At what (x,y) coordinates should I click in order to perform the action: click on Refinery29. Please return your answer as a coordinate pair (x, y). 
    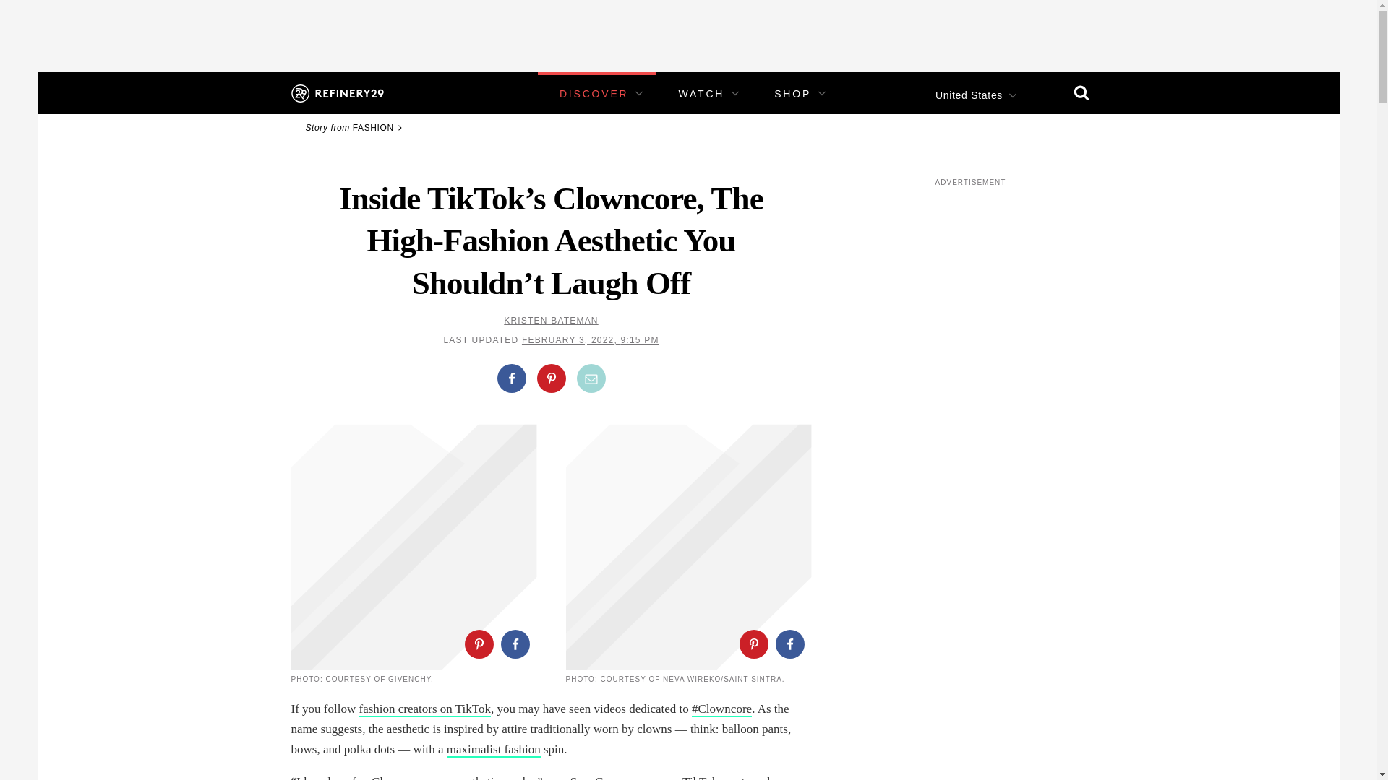
    Looking at the image, I should click on (336, 92).